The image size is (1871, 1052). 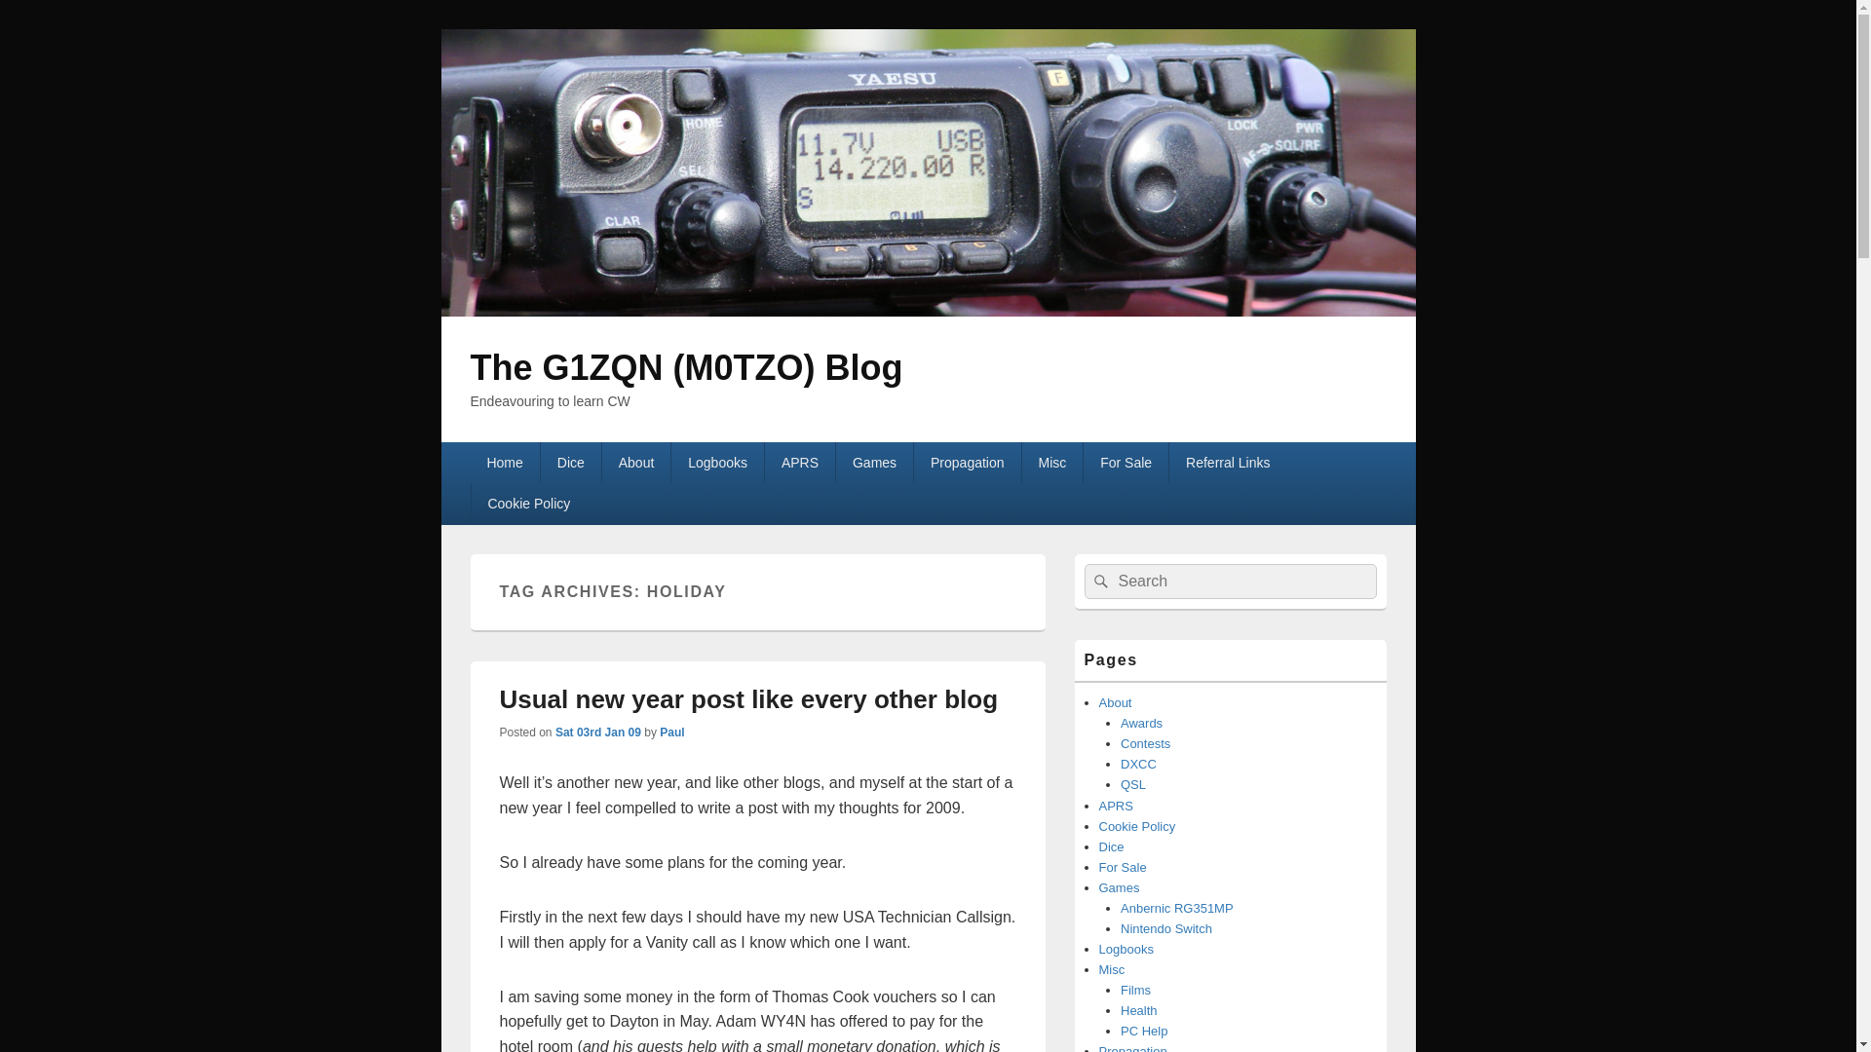 I want to click on Propagation, so click(x=967, y=462).